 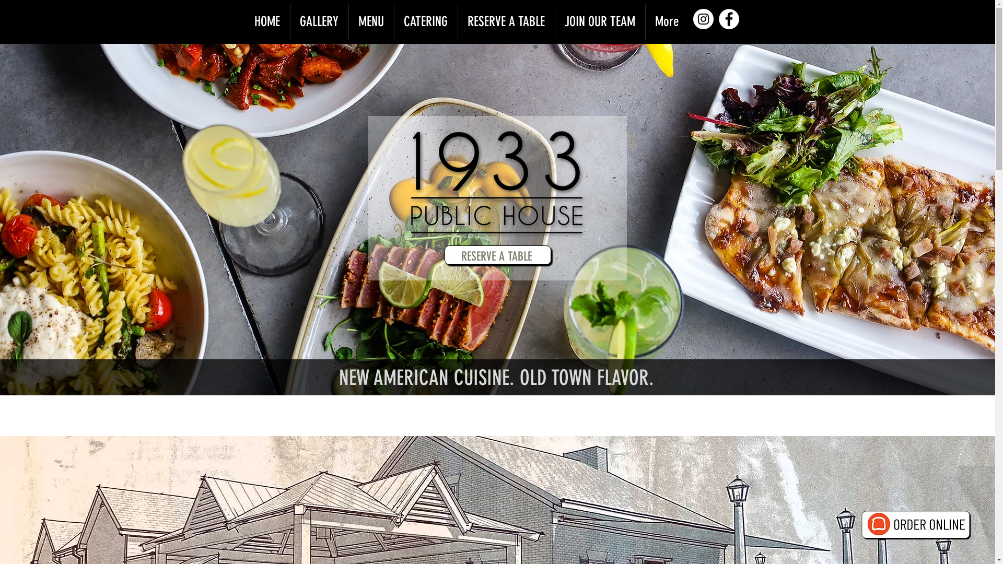 What do you see at coordinates (267, 22) in the screenshot?
I see `HOME` at bounding box center [267, 22].